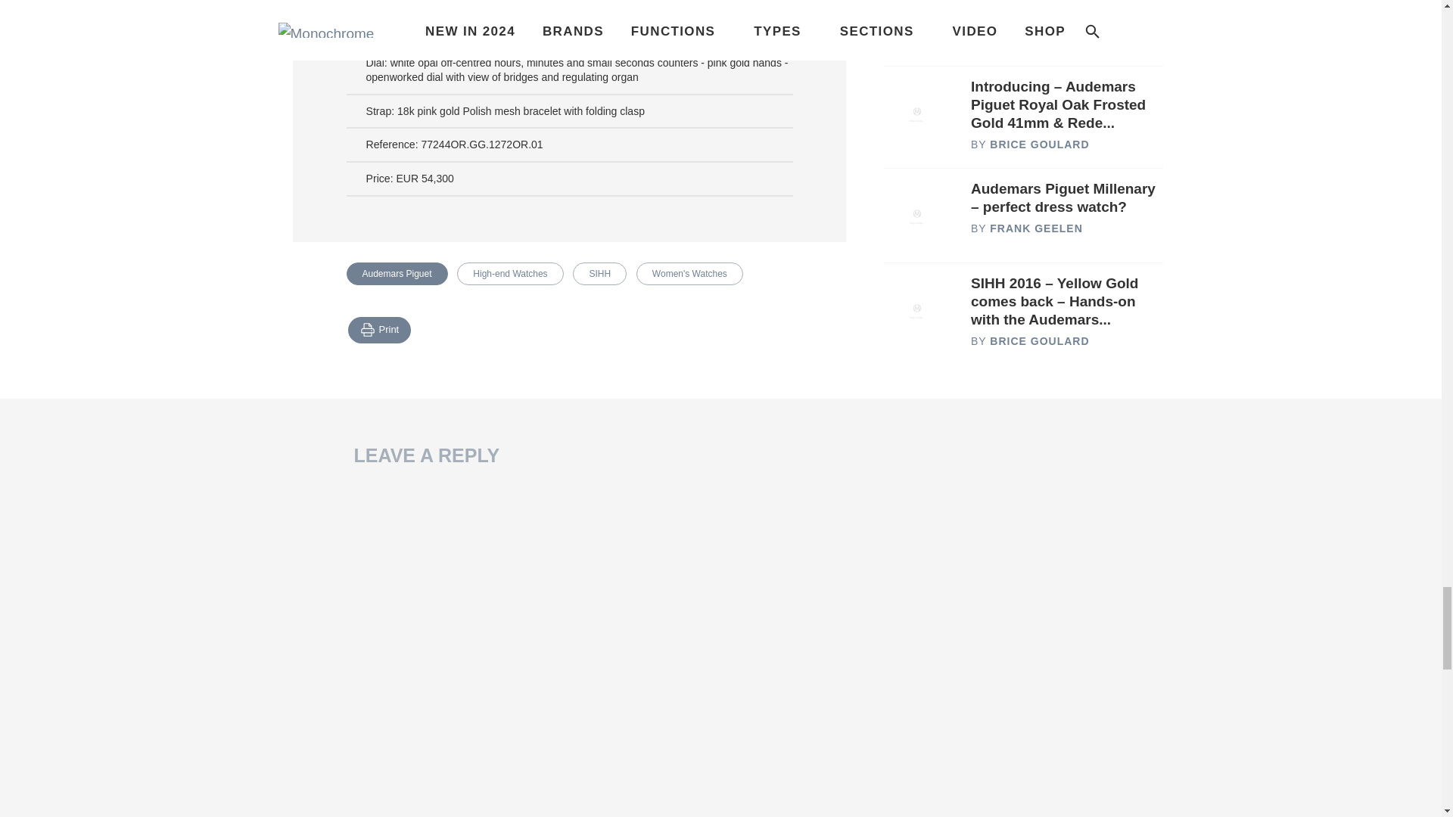  What do you see at coordinates (599, 273) in the screenshot?
I see `SIHH` at bounding box center [599, 273].